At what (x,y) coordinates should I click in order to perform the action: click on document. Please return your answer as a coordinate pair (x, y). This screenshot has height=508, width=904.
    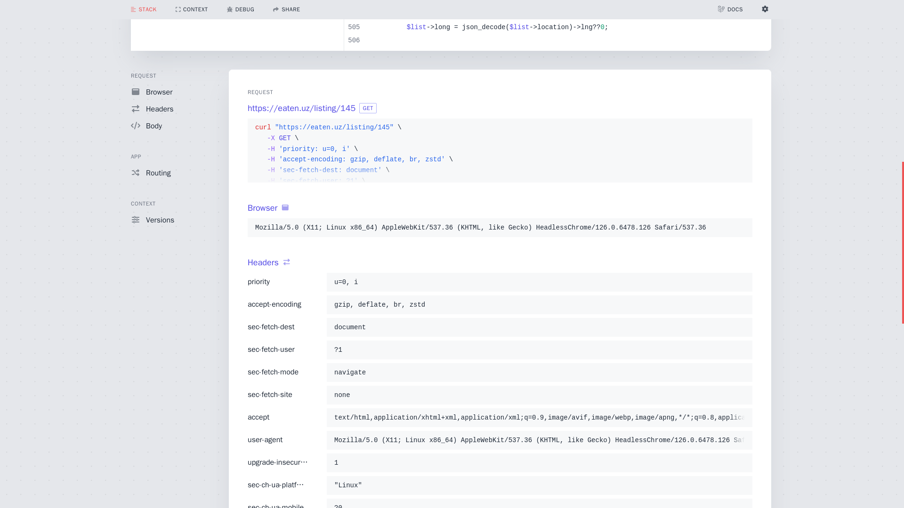
    Looking at the image, I should click on (539, 327).